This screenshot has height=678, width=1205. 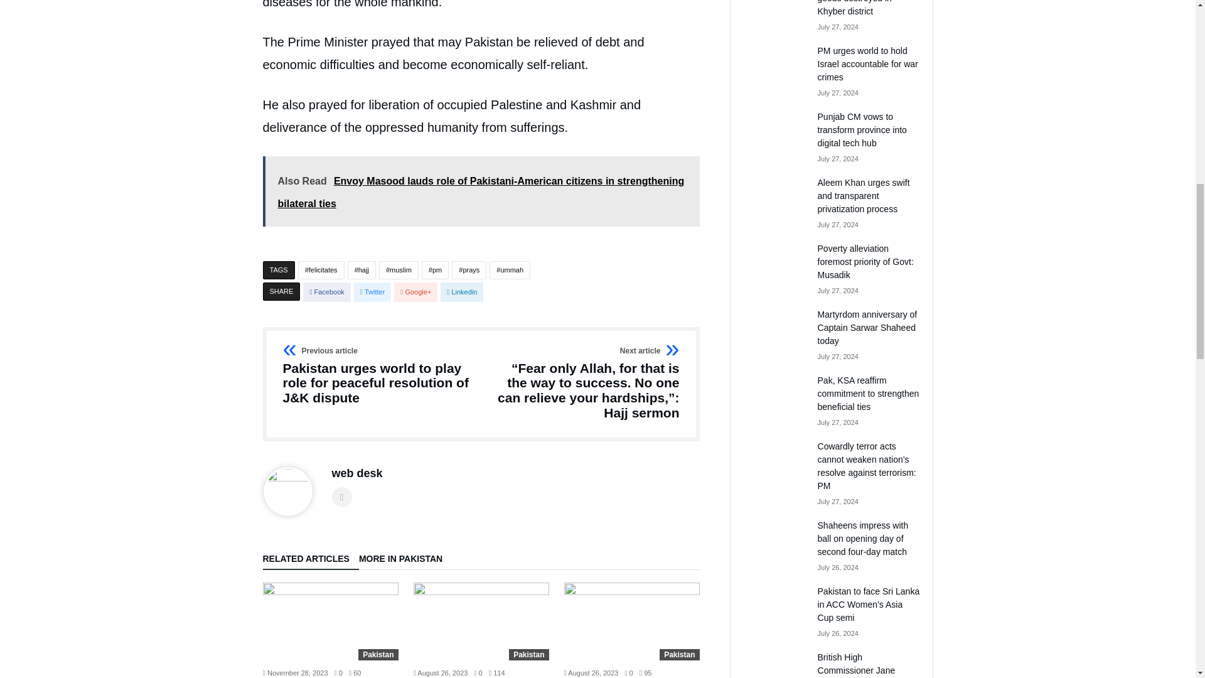 I want to click on hajj, so click(x=361, y=270).